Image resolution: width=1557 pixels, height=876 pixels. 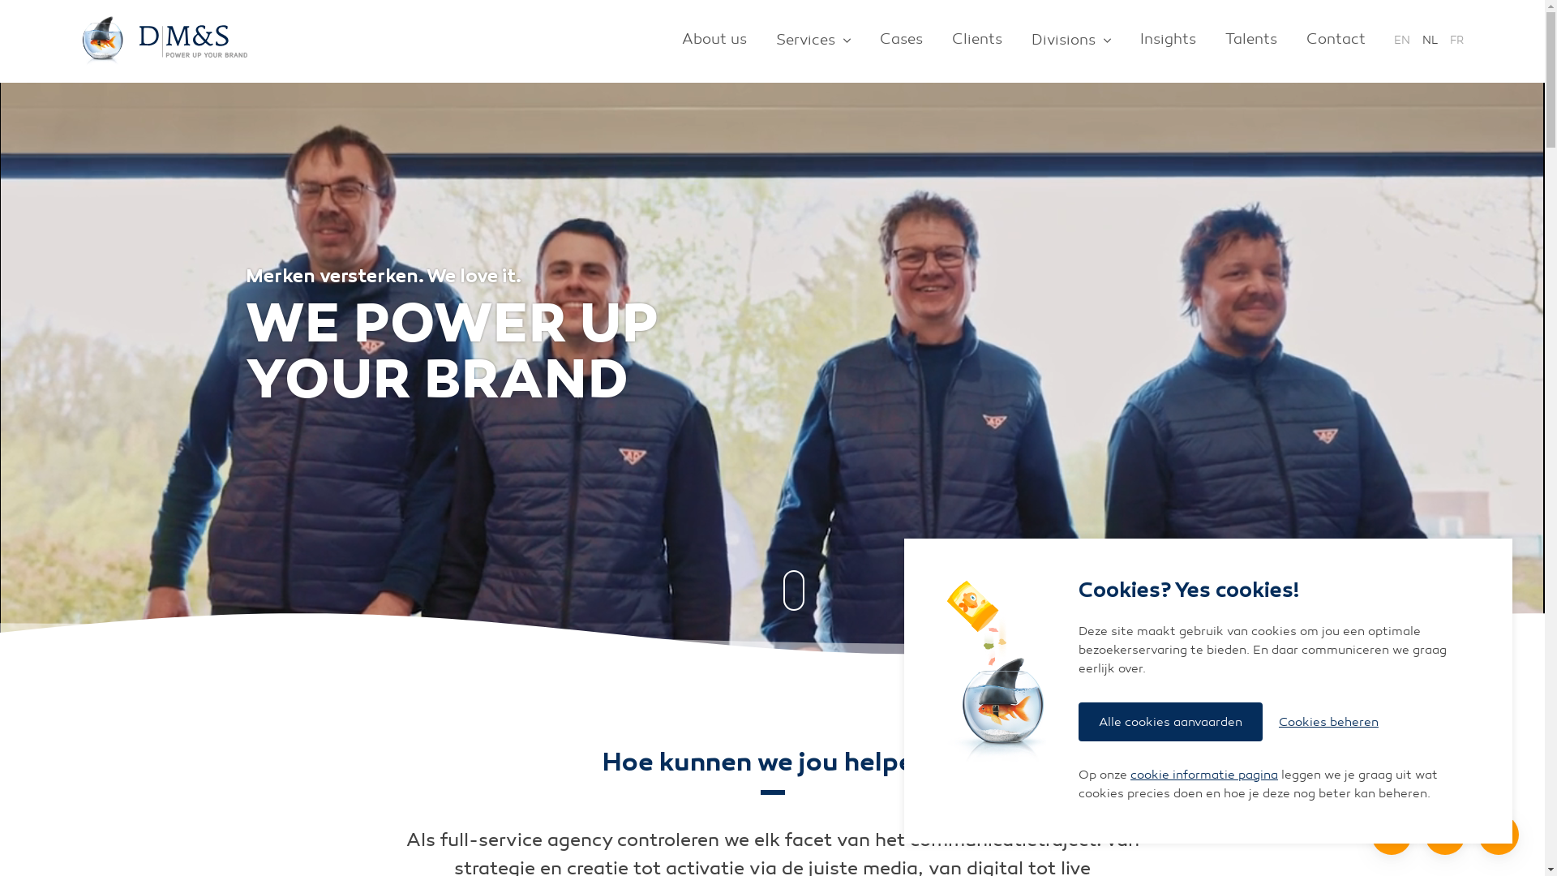 What do you see at coordinates (1204, 775) in the screenshot?
I see `cookie informatie pagina` at bounding box center [1204, 775].